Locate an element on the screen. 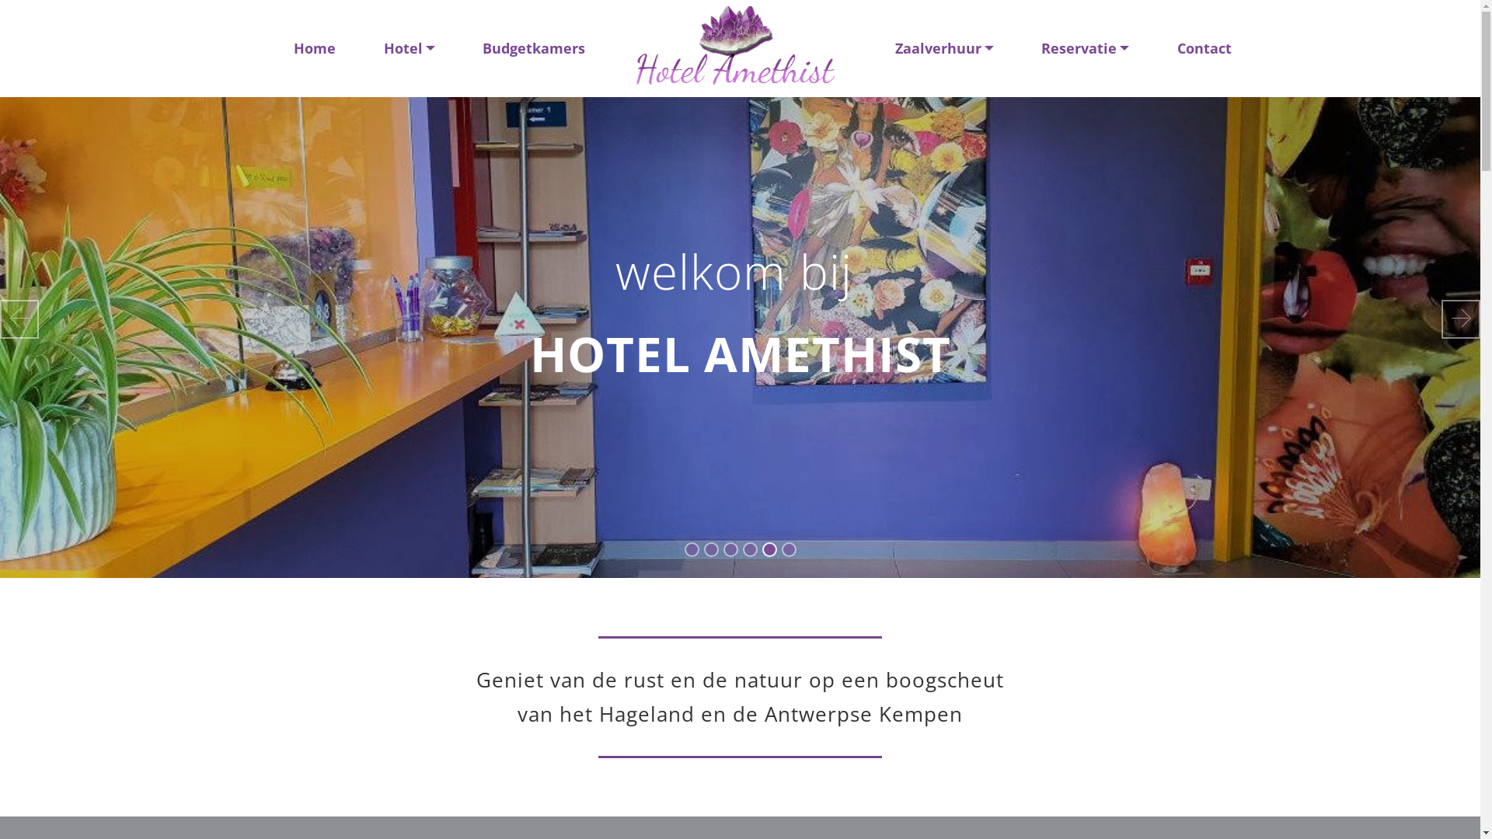 This screenshot has width=1492, height=839. Previous is located at coordinates (19, 319).